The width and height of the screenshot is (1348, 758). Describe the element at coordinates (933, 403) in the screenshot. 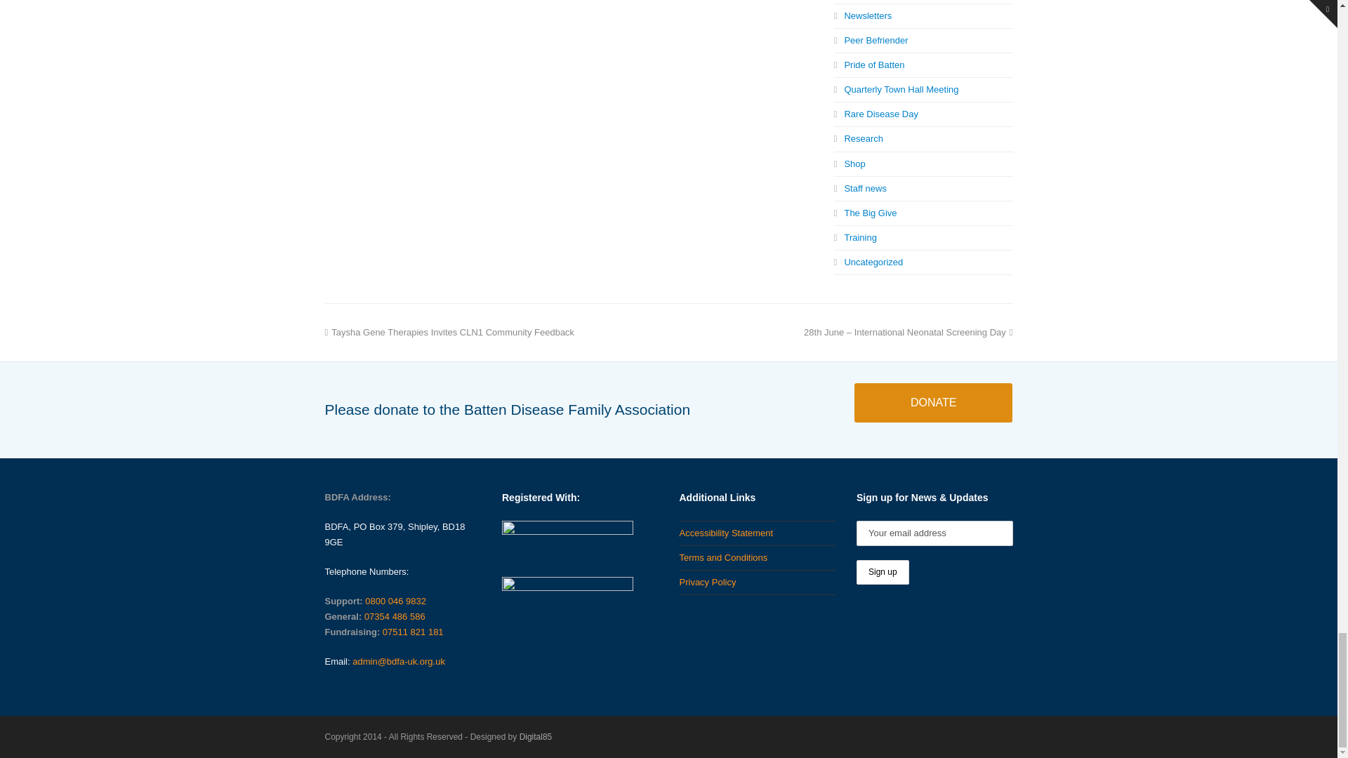

I see `DONATE` at that location.